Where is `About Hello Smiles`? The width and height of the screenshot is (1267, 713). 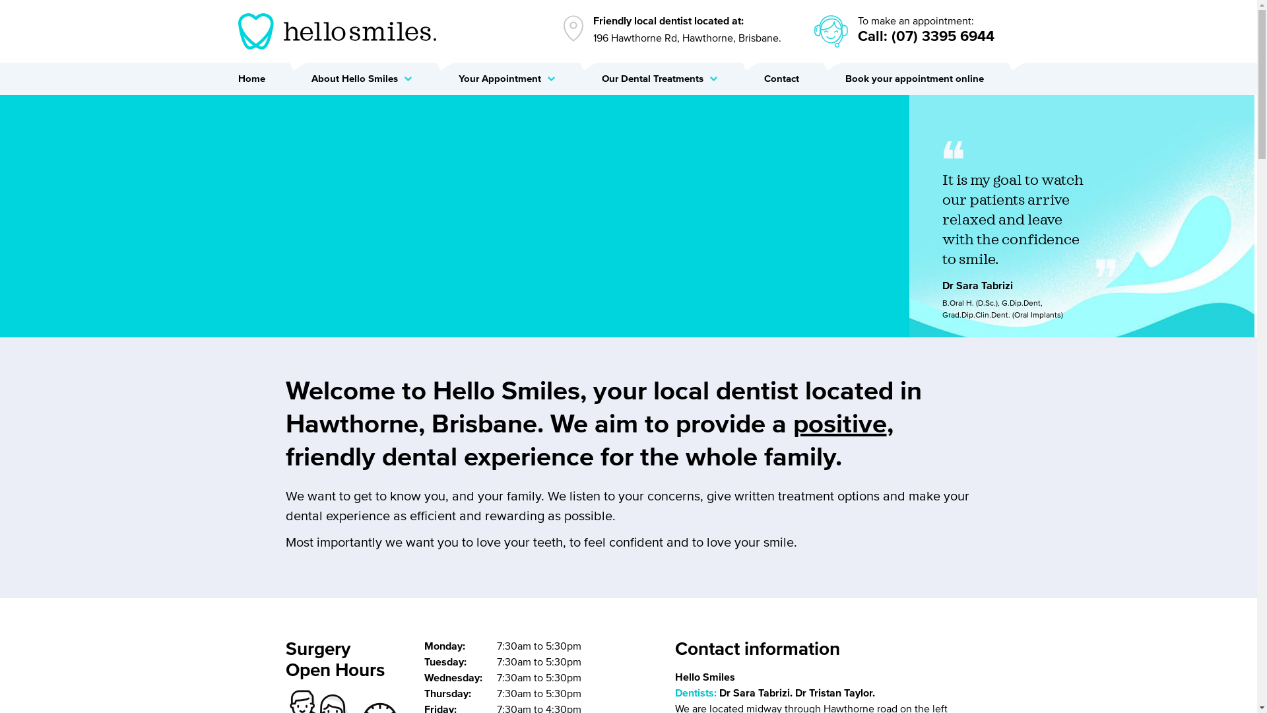 About Hello Smiles is located at coordinates (380, 79).